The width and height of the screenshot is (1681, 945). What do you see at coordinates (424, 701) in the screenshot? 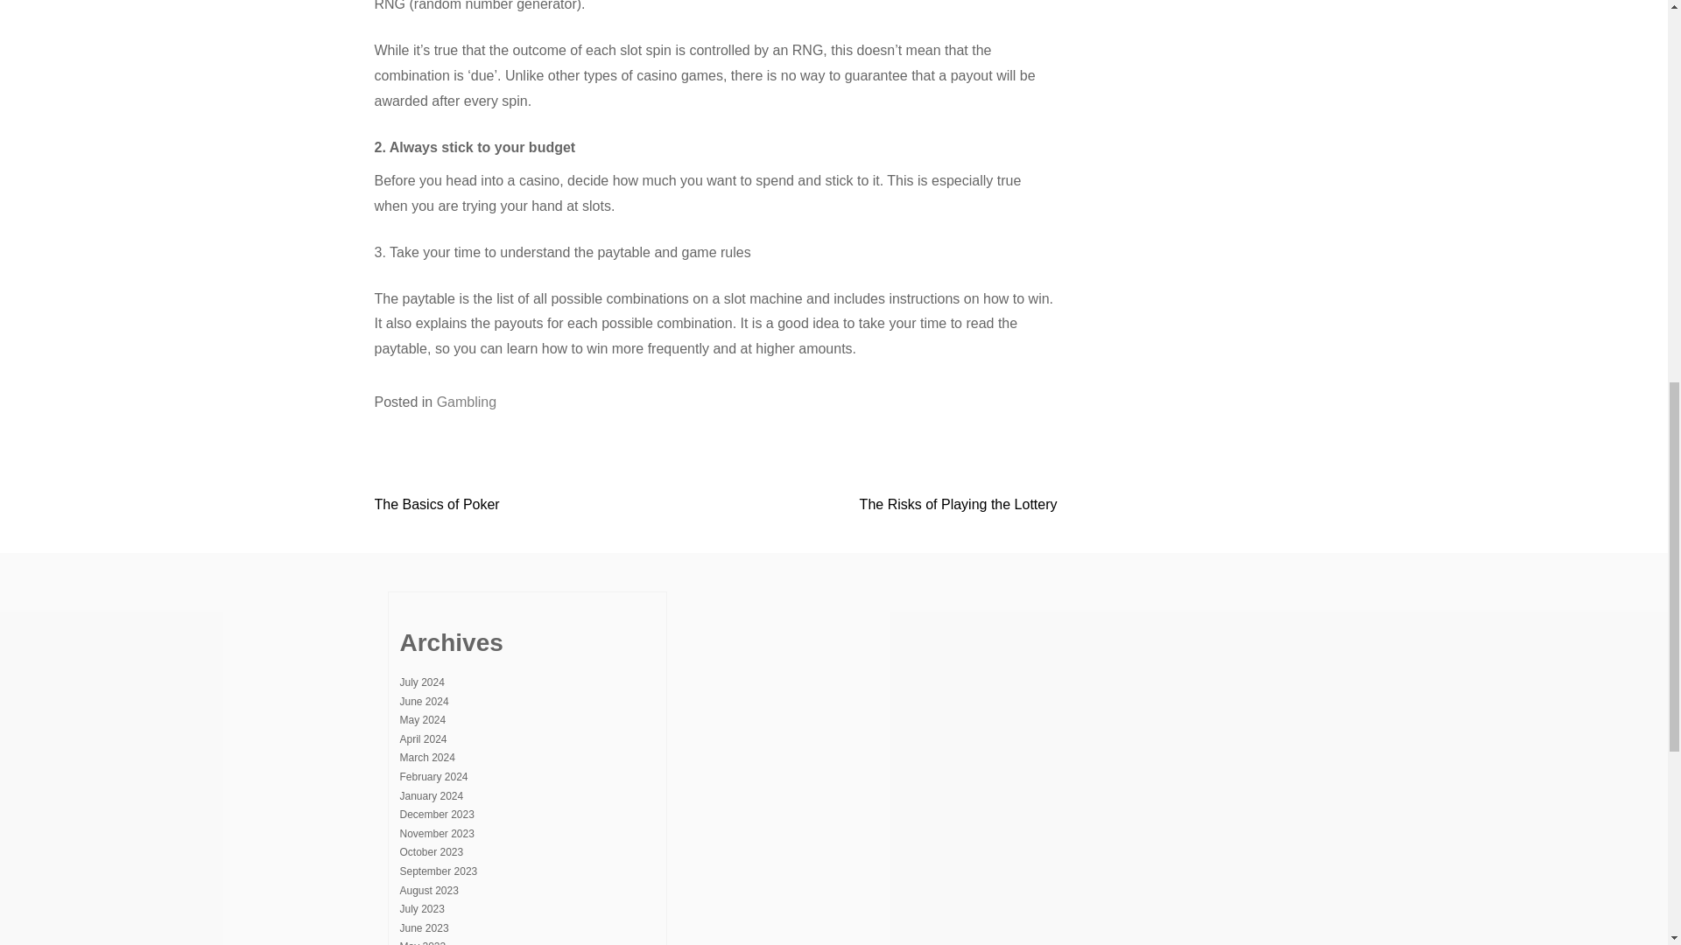
I see `June 2024` at bounding box center [424, 701].